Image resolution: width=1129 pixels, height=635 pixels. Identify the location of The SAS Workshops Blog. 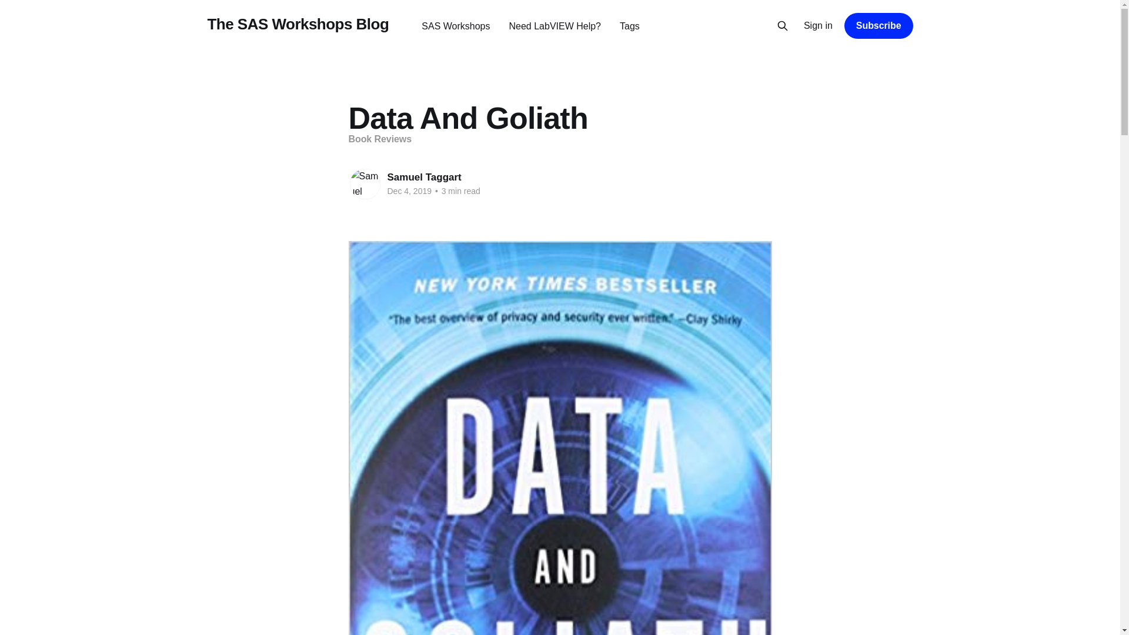
(298, 24).